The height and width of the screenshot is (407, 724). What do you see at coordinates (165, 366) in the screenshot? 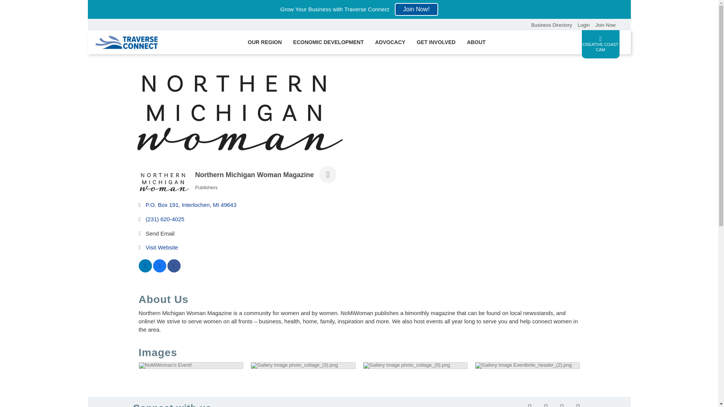
I see `NoMiWoman's Event! ` at bounding box center [165, 366].